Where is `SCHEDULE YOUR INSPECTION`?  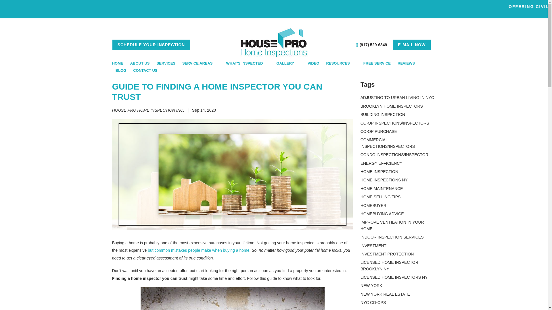
SCHEDULE YOUR INSPECTION is located at coordinates (151, 45).